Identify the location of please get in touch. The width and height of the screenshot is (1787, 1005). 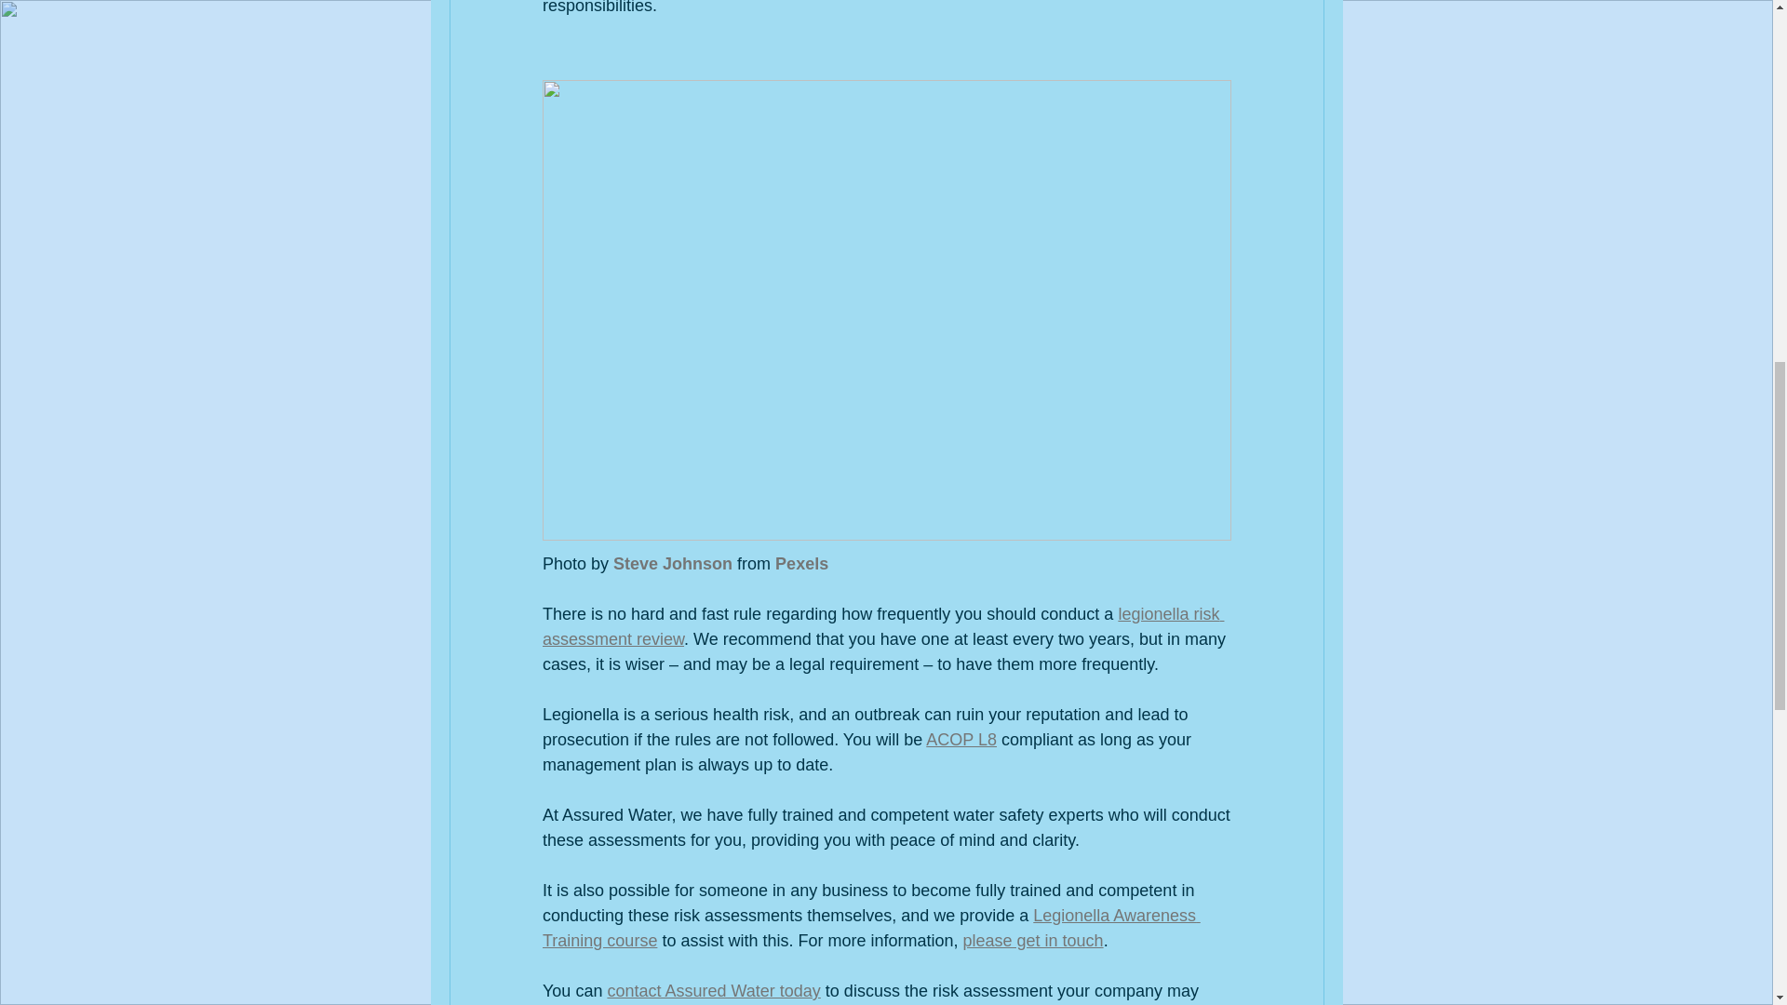
(1032, 940).